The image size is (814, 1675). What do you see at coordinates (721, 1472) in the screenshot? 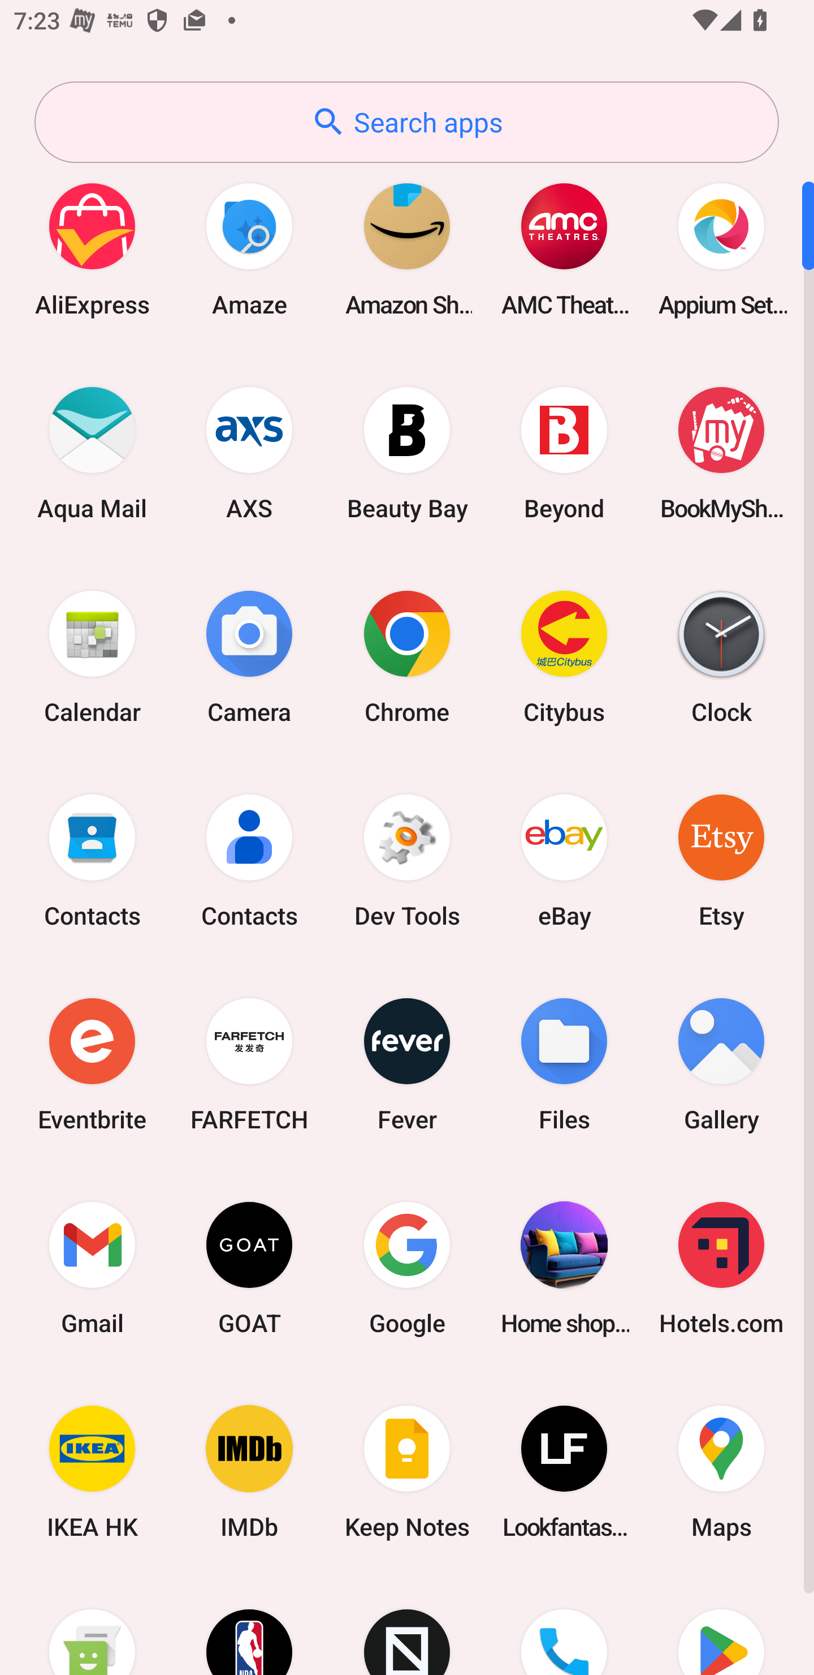
I see `Maps` at bounding box center [721, 1472].